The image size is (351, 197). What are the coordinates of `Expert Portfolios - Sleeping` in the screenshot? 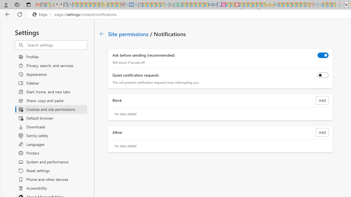 It's located at (294, 5).